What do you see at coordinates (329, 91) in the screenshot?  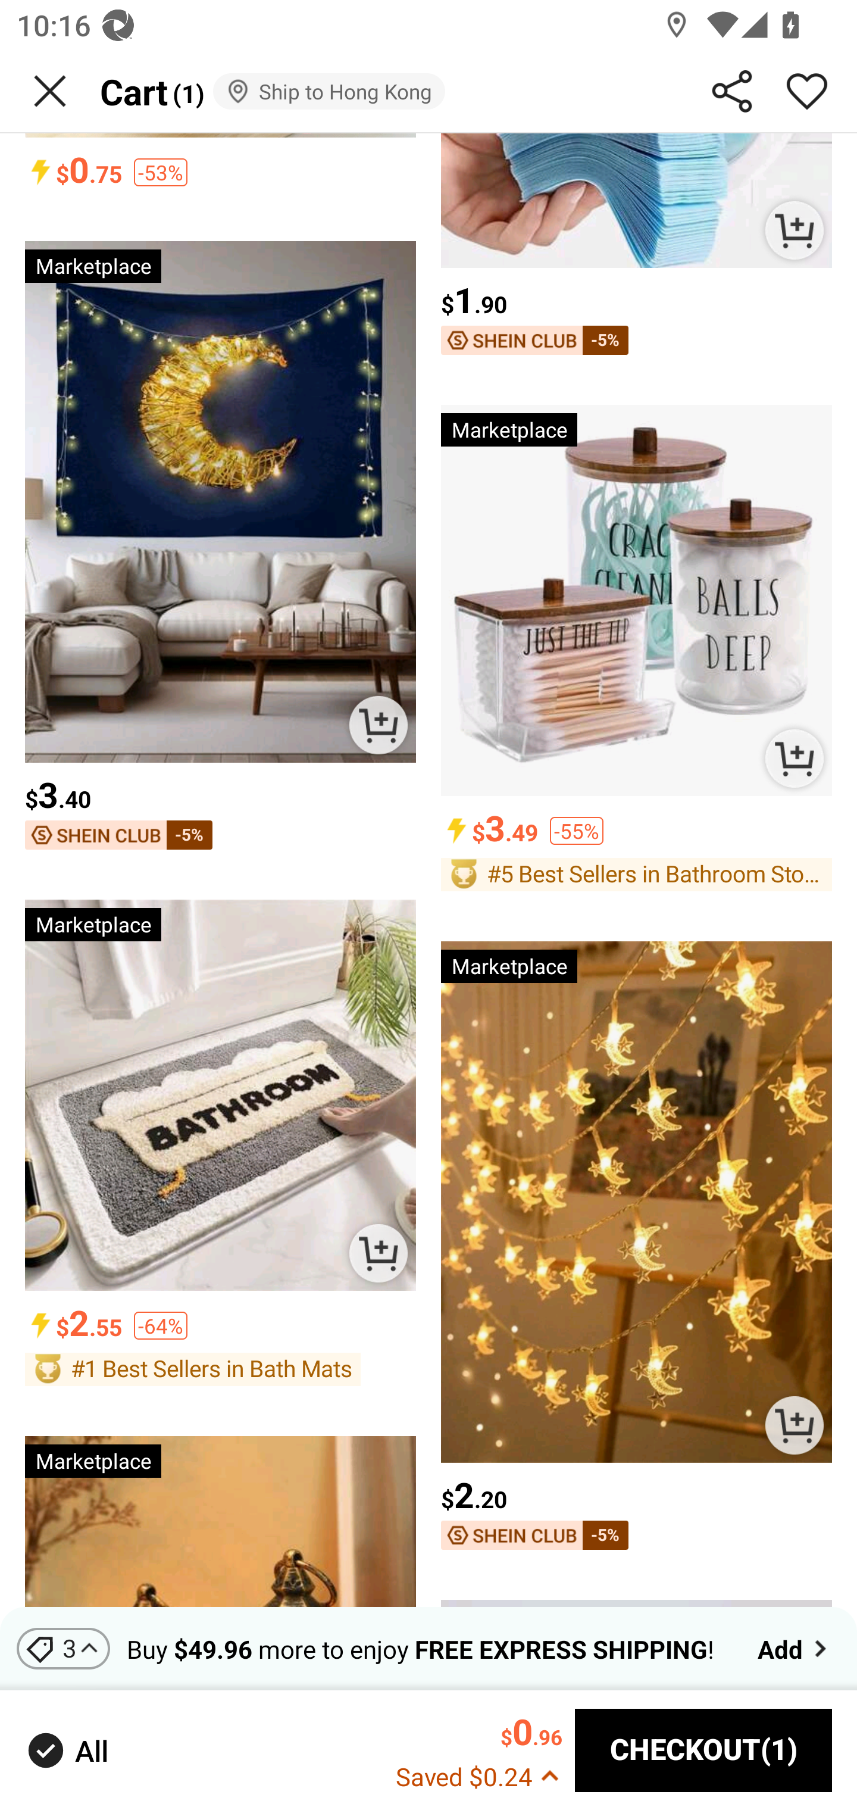 I see `Ship to Hong Kong` at bounding box center [329, 91].